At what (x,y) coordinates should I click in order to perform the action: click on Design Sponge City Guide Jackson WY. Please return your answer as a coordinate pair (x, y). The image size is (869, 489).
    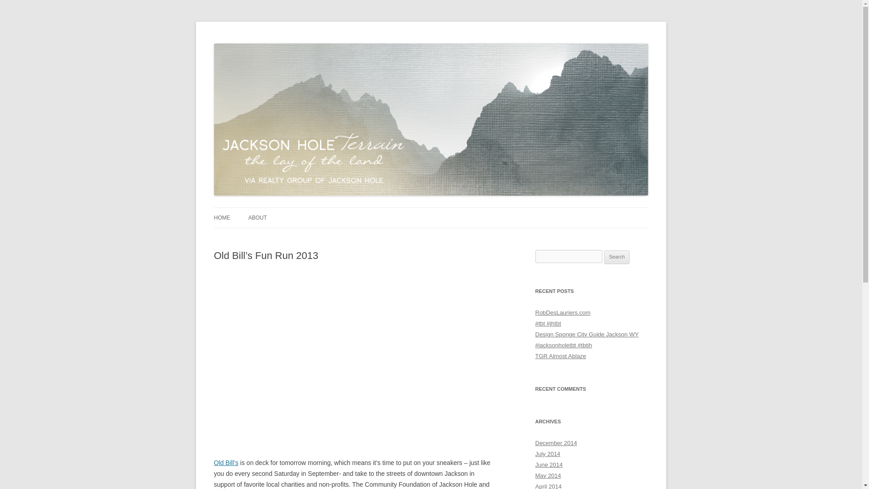
    Looking at the image, I should click on (587, 334).